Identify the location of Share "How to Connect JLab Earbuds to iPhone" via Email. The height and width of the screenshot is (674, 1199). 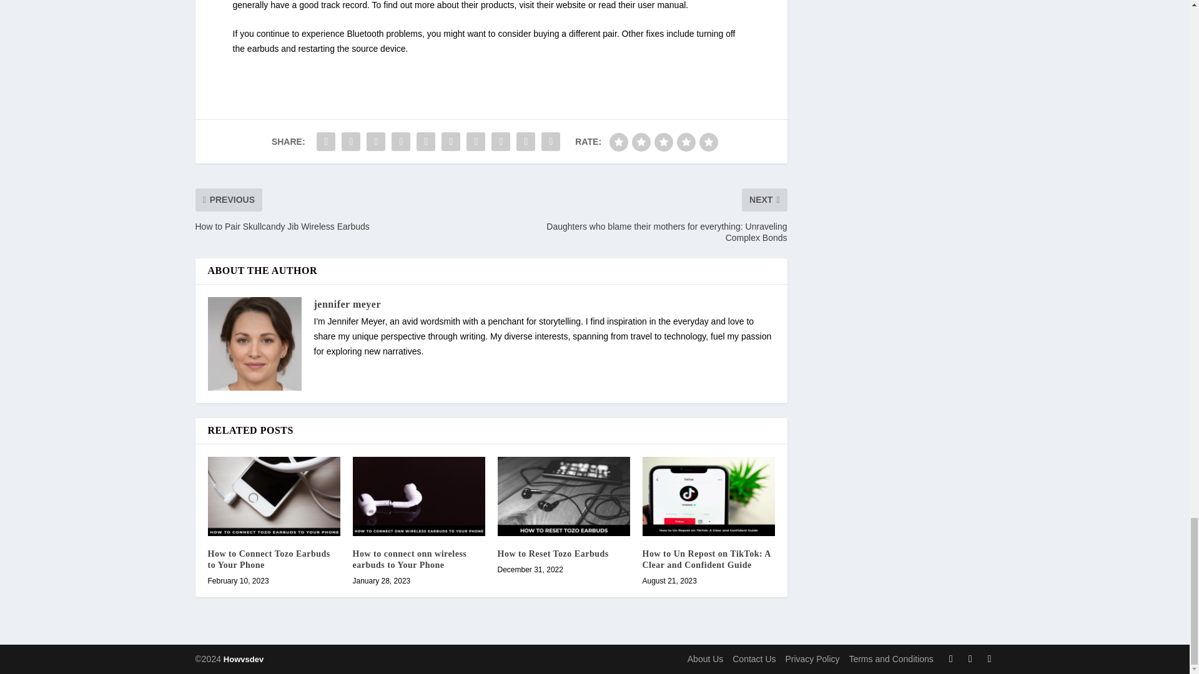
(526, 142).